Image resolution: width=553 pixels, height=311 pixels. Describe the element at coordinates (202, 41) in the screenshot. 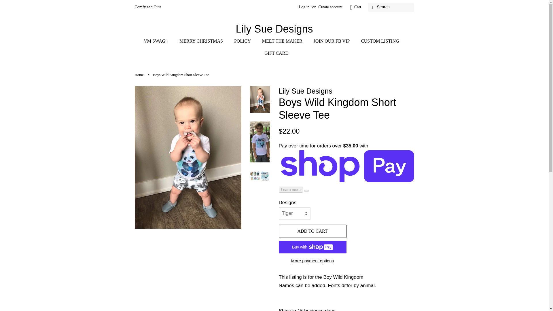

I see `MERRY CHRISTMAS` at that location.